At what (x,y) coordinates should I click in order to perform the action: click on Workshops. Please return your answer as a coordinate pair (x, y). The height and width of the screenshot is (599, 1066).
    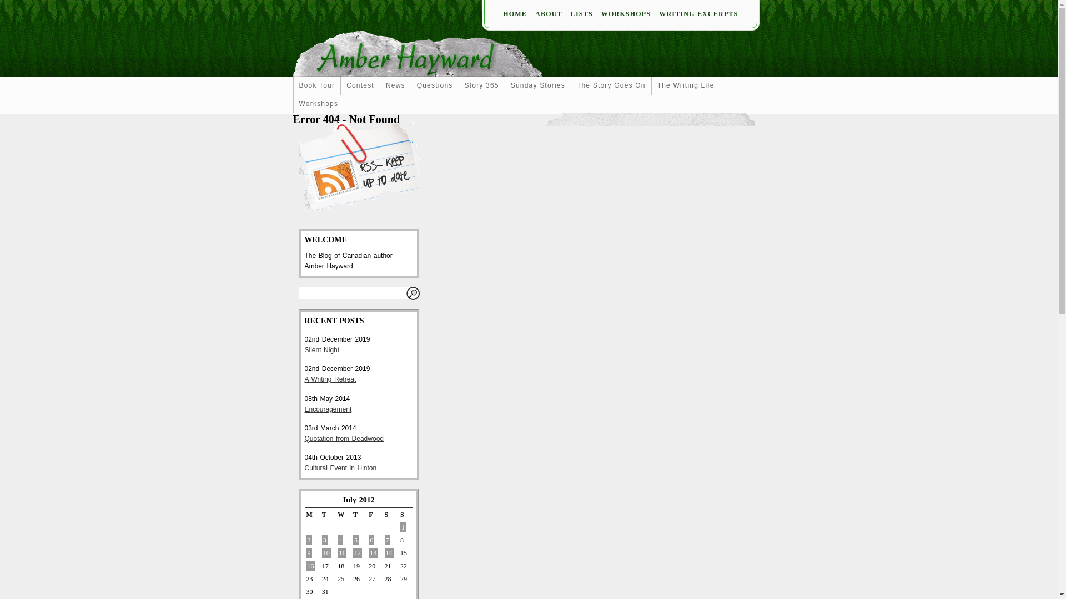
    Looking at the image, I should click on (319, 104).